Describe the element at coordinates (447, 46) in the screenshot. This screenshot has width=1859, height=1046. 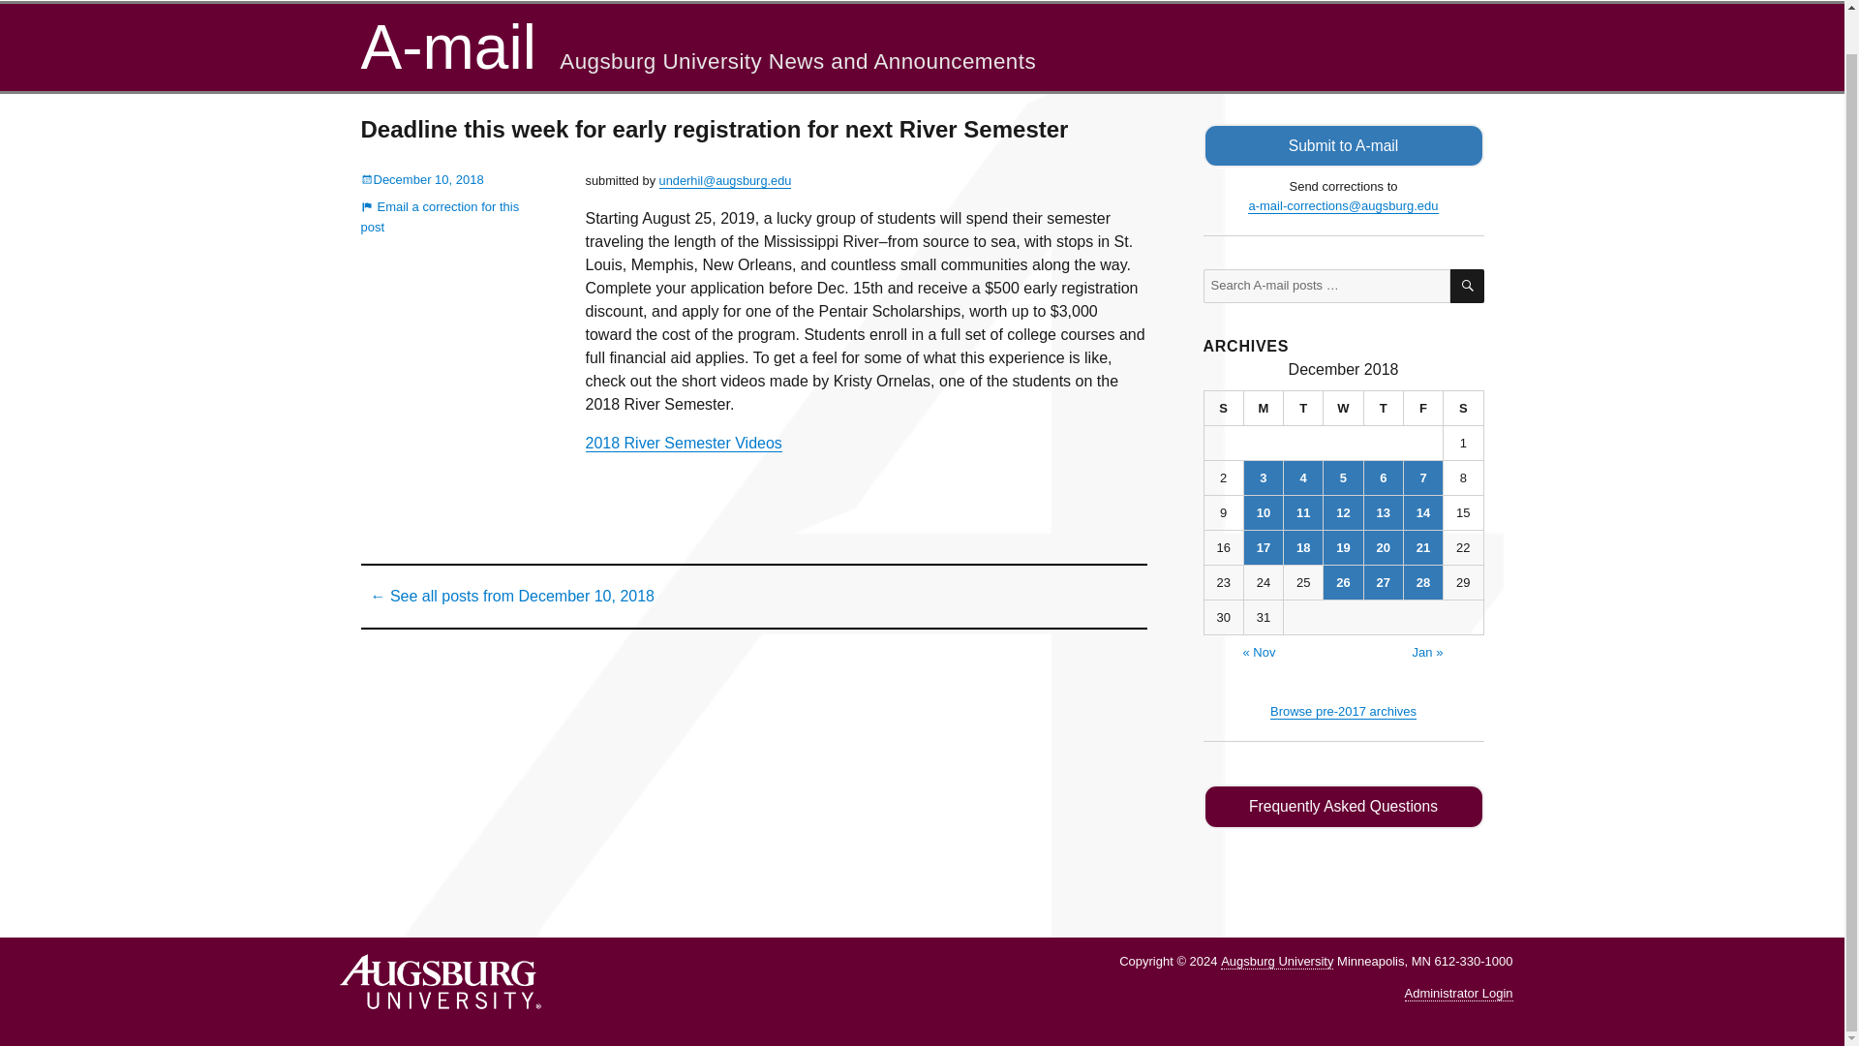
I see `A-mail` at that location.